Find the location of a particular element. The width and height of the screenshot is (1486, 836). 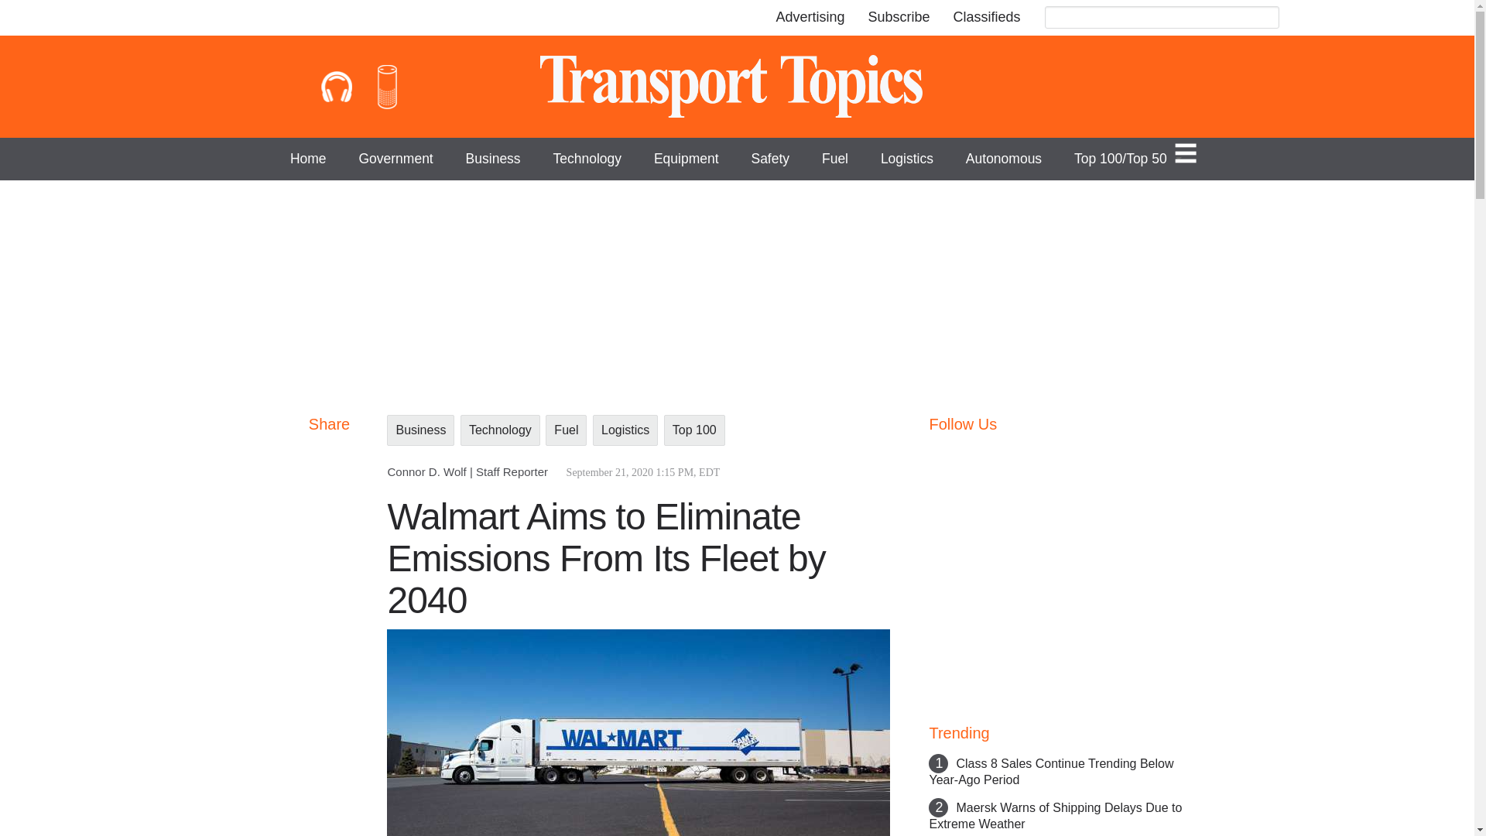

Advertising is located at coordinates (810, 18).